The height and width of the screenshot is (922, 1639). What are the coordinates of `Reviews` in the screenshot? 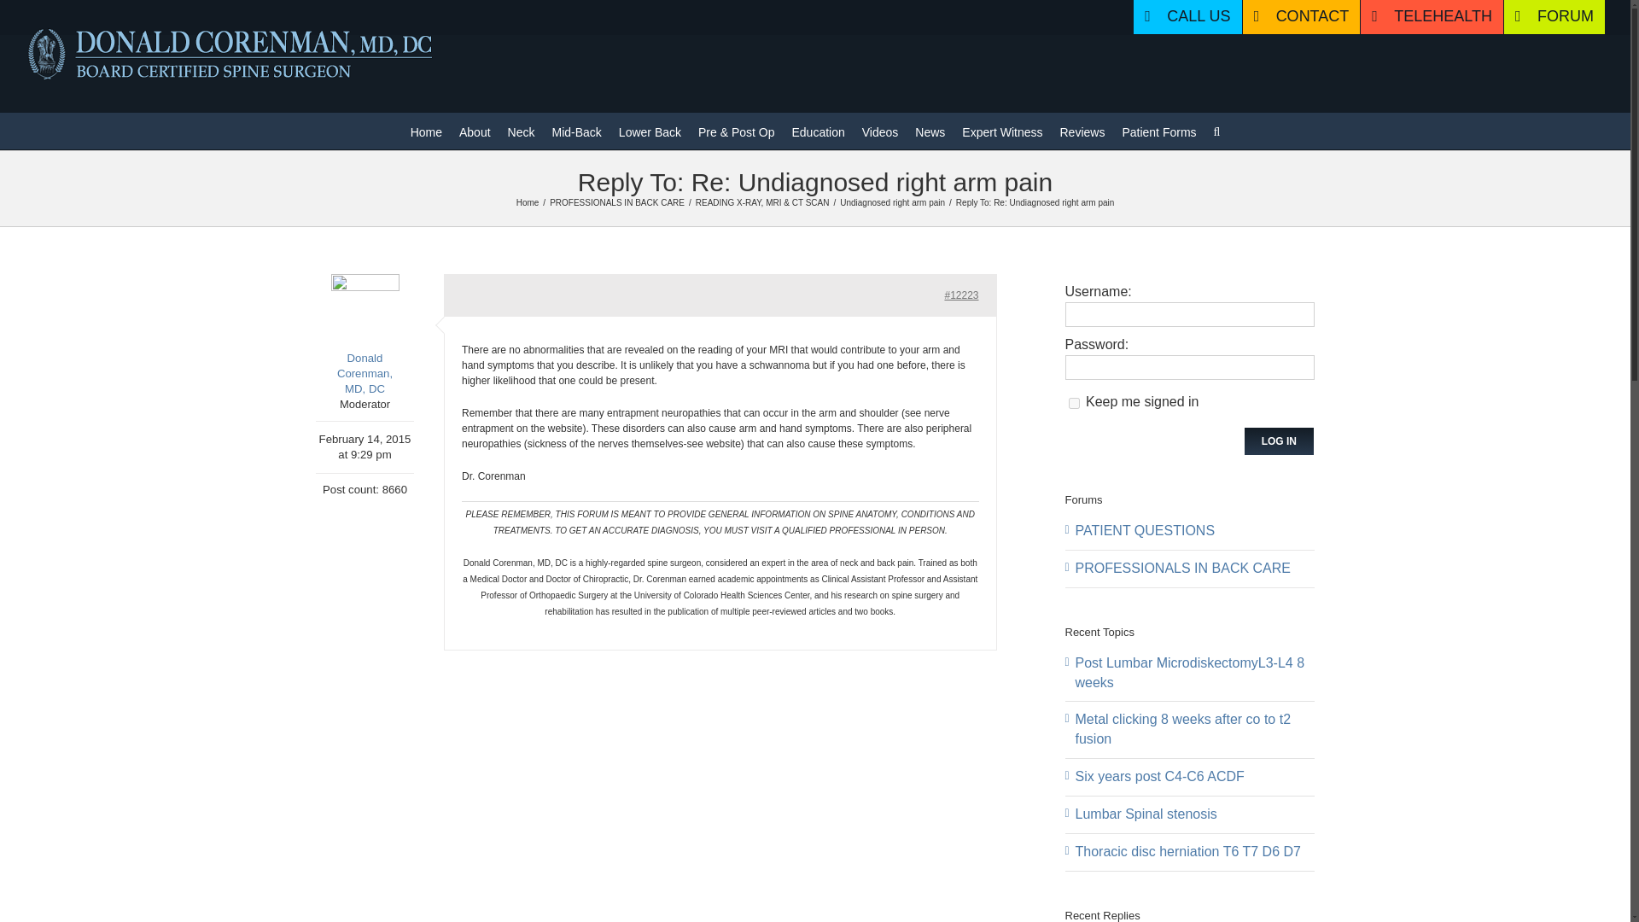 It's located at (1082, 130).